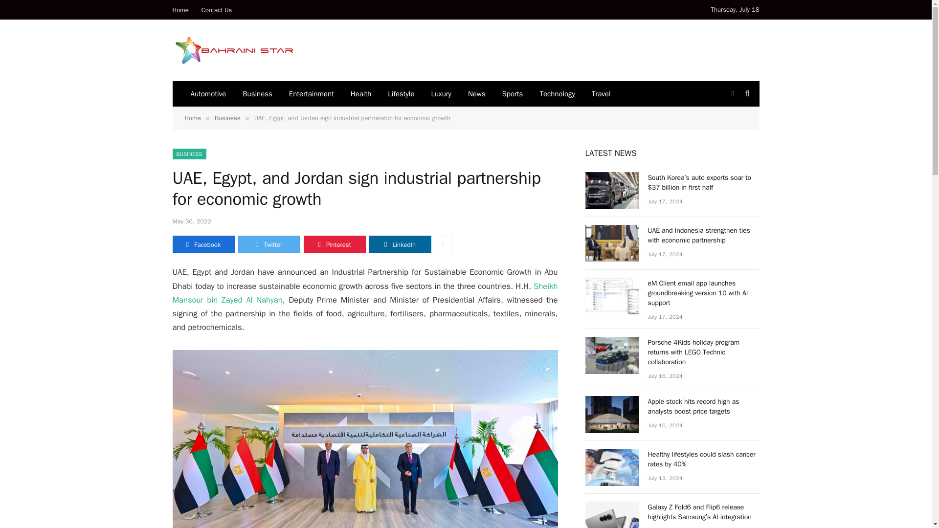 The image size is (939, 528). Describe the element at coordinates (401, 94) in the screenshot. I see `Lifestyle` at that location.